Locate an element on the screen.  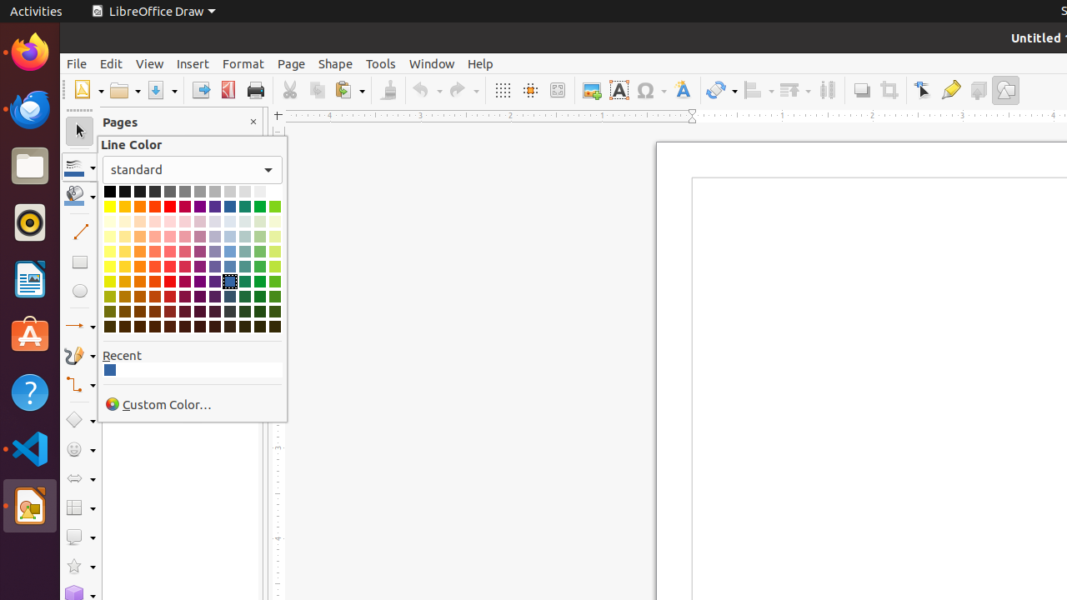
Select is located at coordinates (80, 132).